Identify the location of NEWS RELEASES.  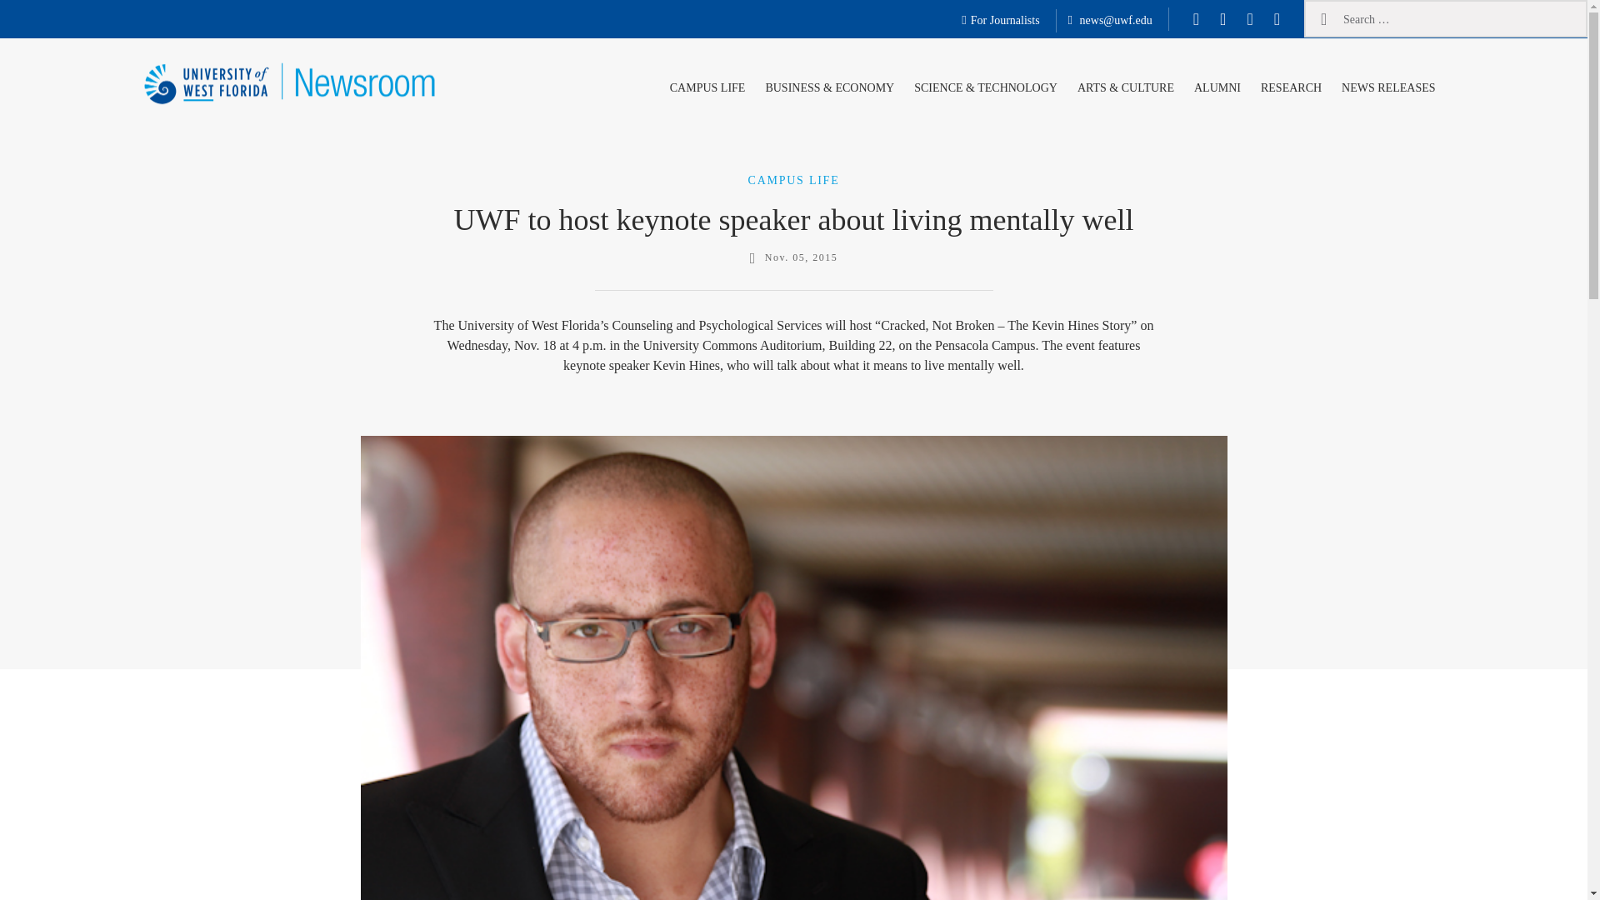
(1387, 85).